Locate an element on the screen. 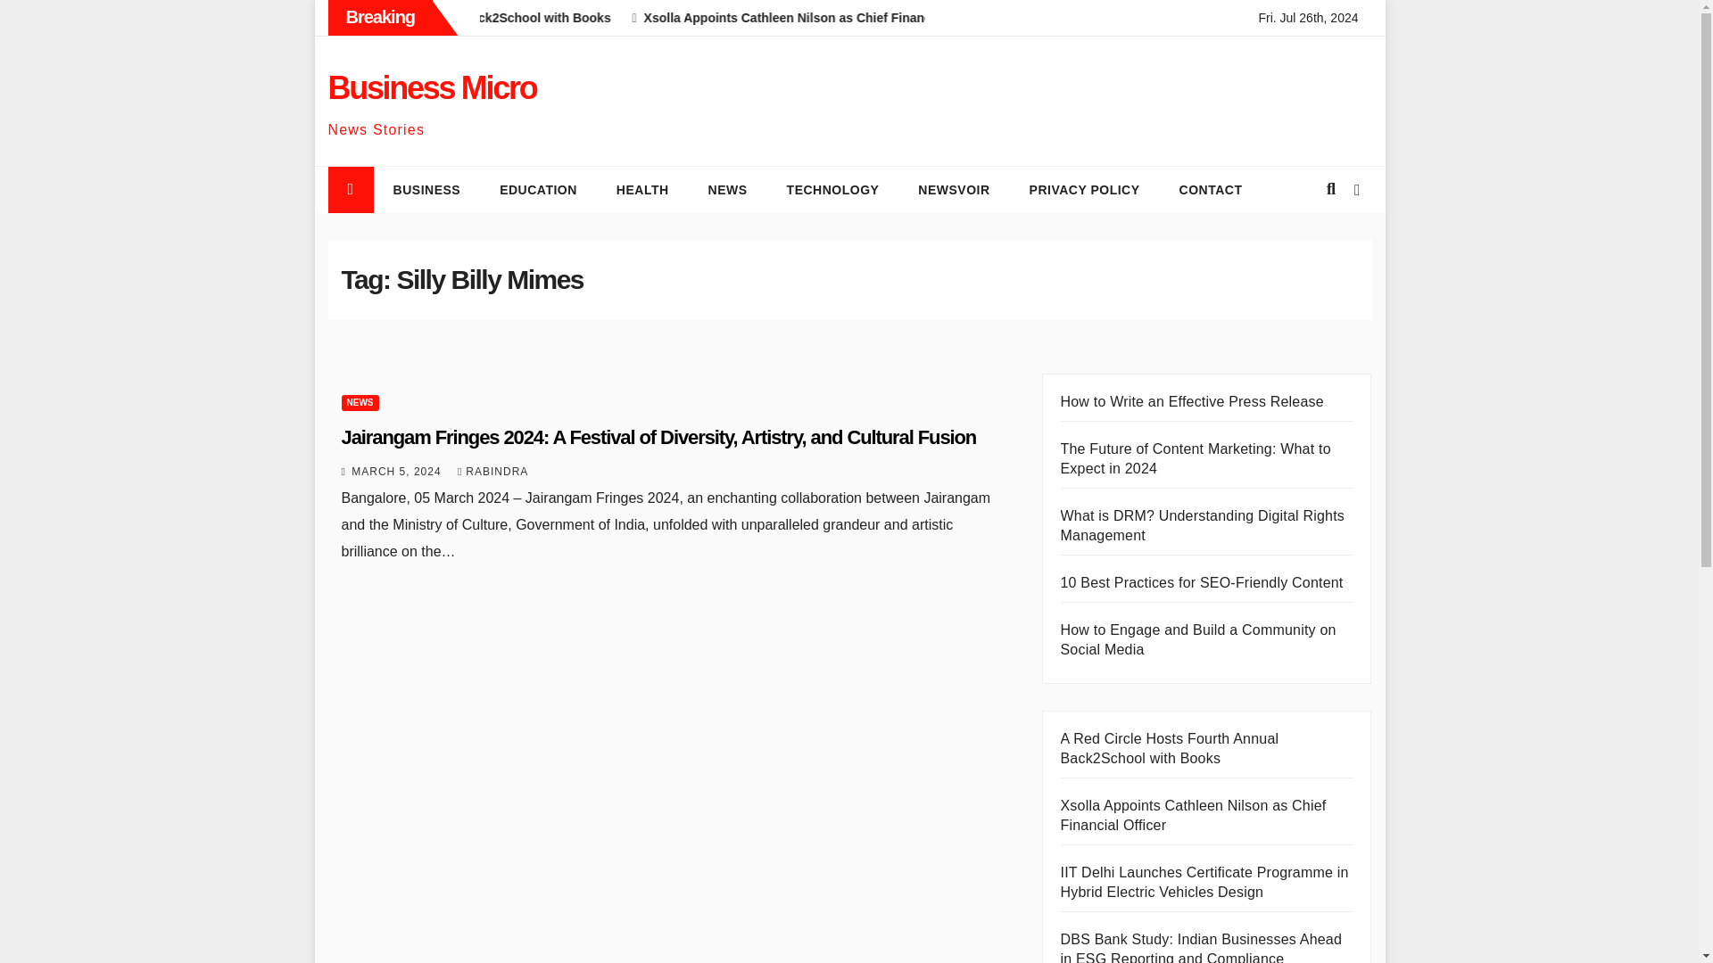 This screenshot has height=963, width=1713. Xsolla Appoints Cathleen Nilson as Chief Financial Officer is located at coordinates (1035, 18).